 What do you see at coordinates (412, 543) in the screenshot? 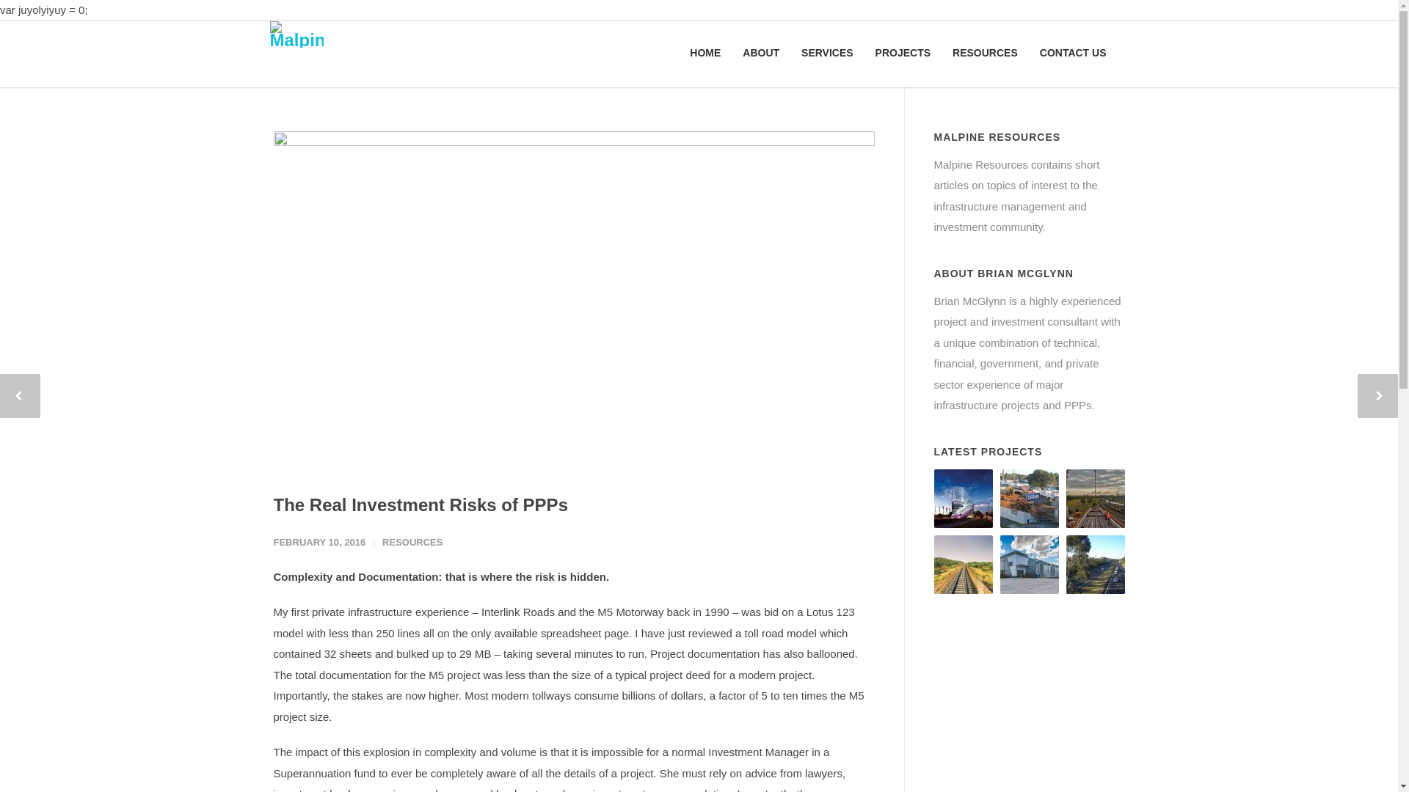
I see `RESOURCES` at bounding box center [412, 543].